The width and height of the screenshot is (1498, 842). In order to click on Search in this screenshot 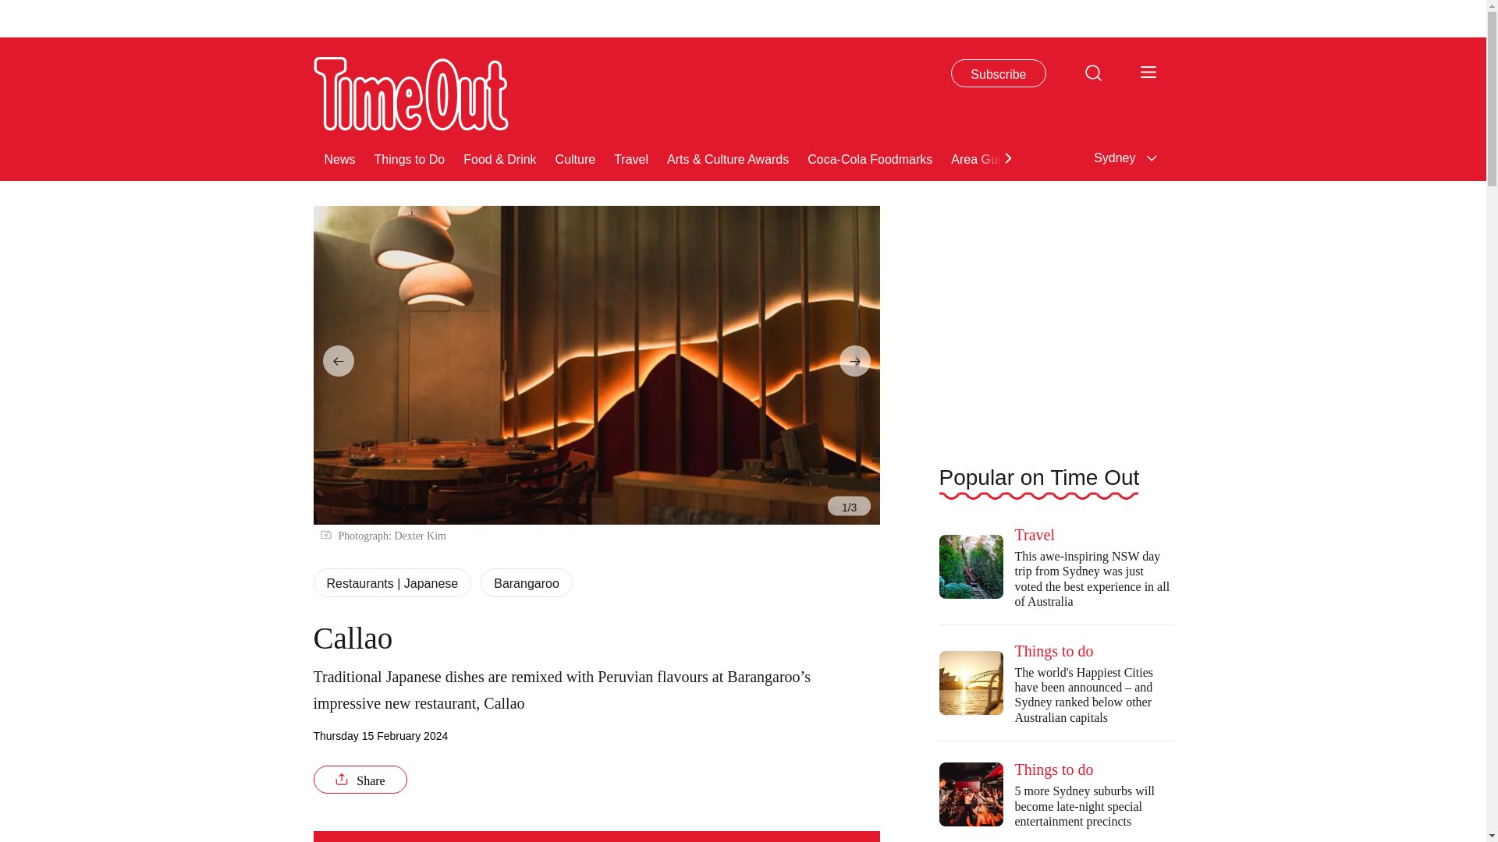, I will do `click(1092, 72)`.